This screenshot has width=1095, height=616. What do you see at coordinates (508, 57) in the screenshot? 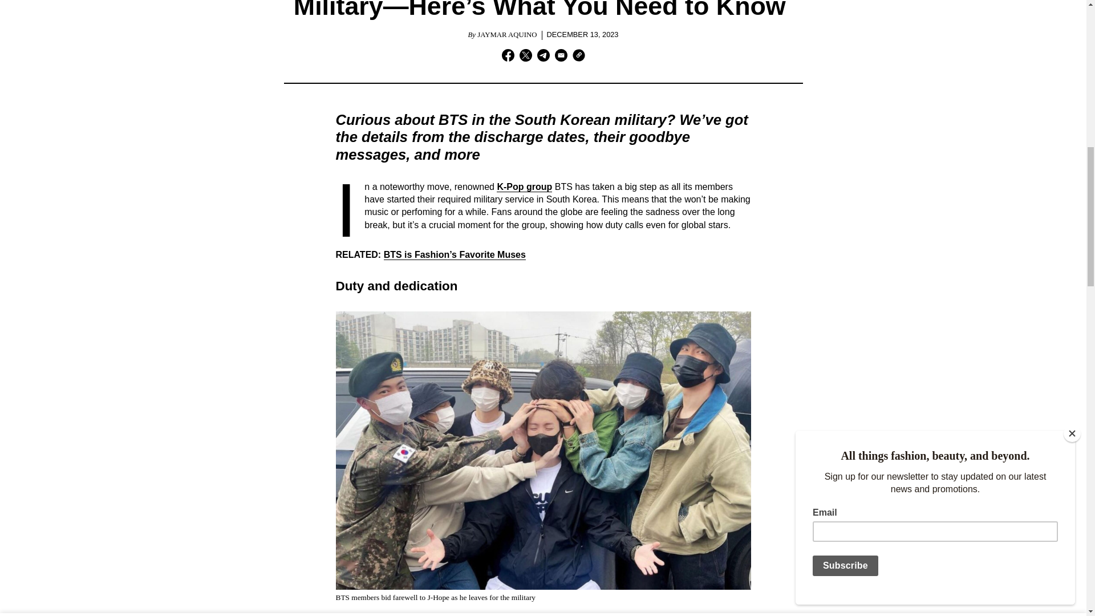
I see `Facebook` at bounding box center [508, 57].